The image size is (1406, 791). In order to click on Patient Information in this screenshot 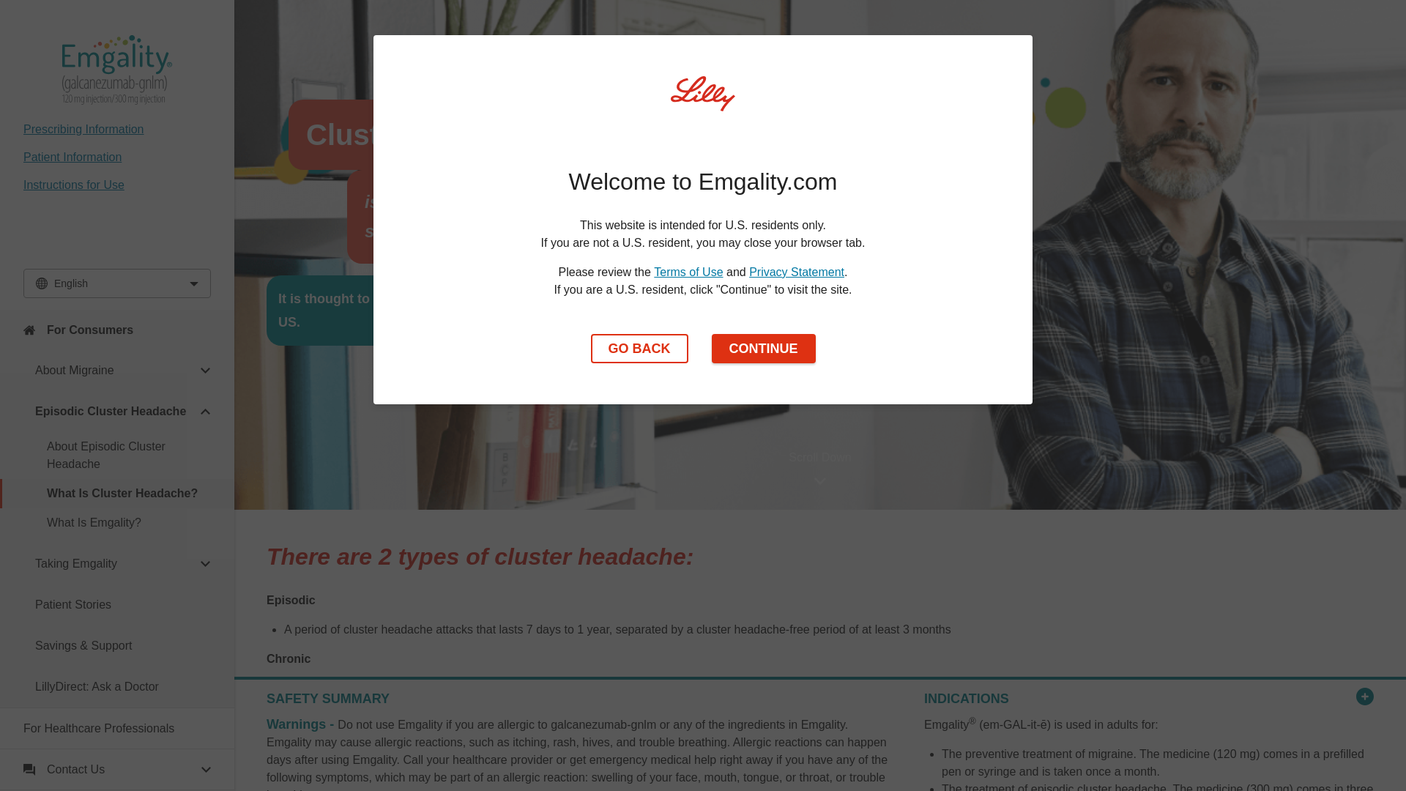, I will do `click(72, 157)`.